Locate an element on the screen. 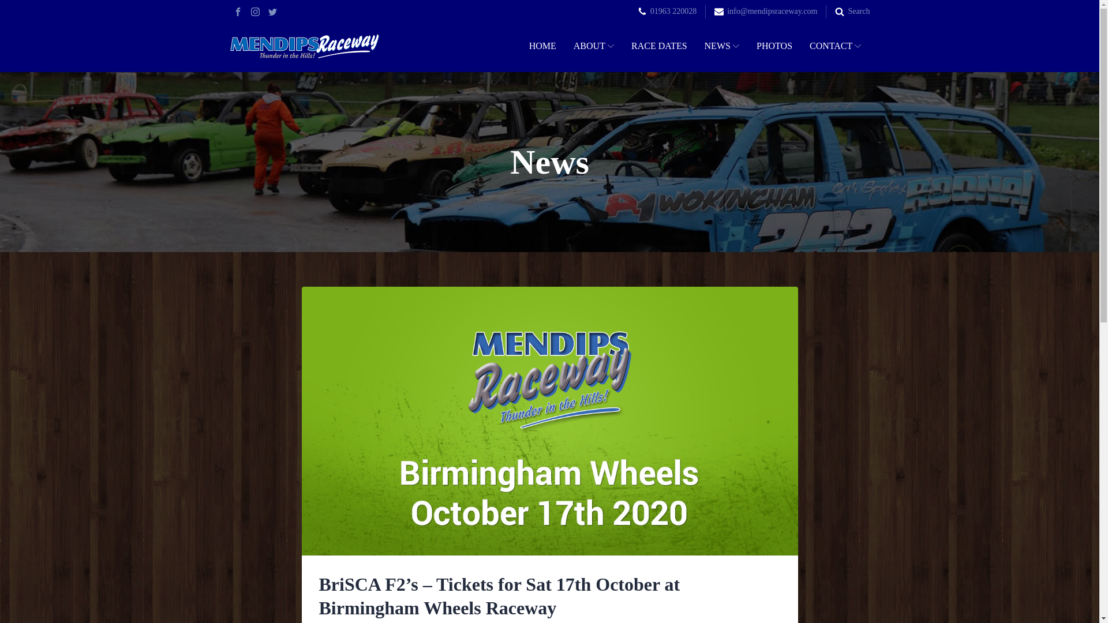  ABOUT is located at coordinates (594, 46).